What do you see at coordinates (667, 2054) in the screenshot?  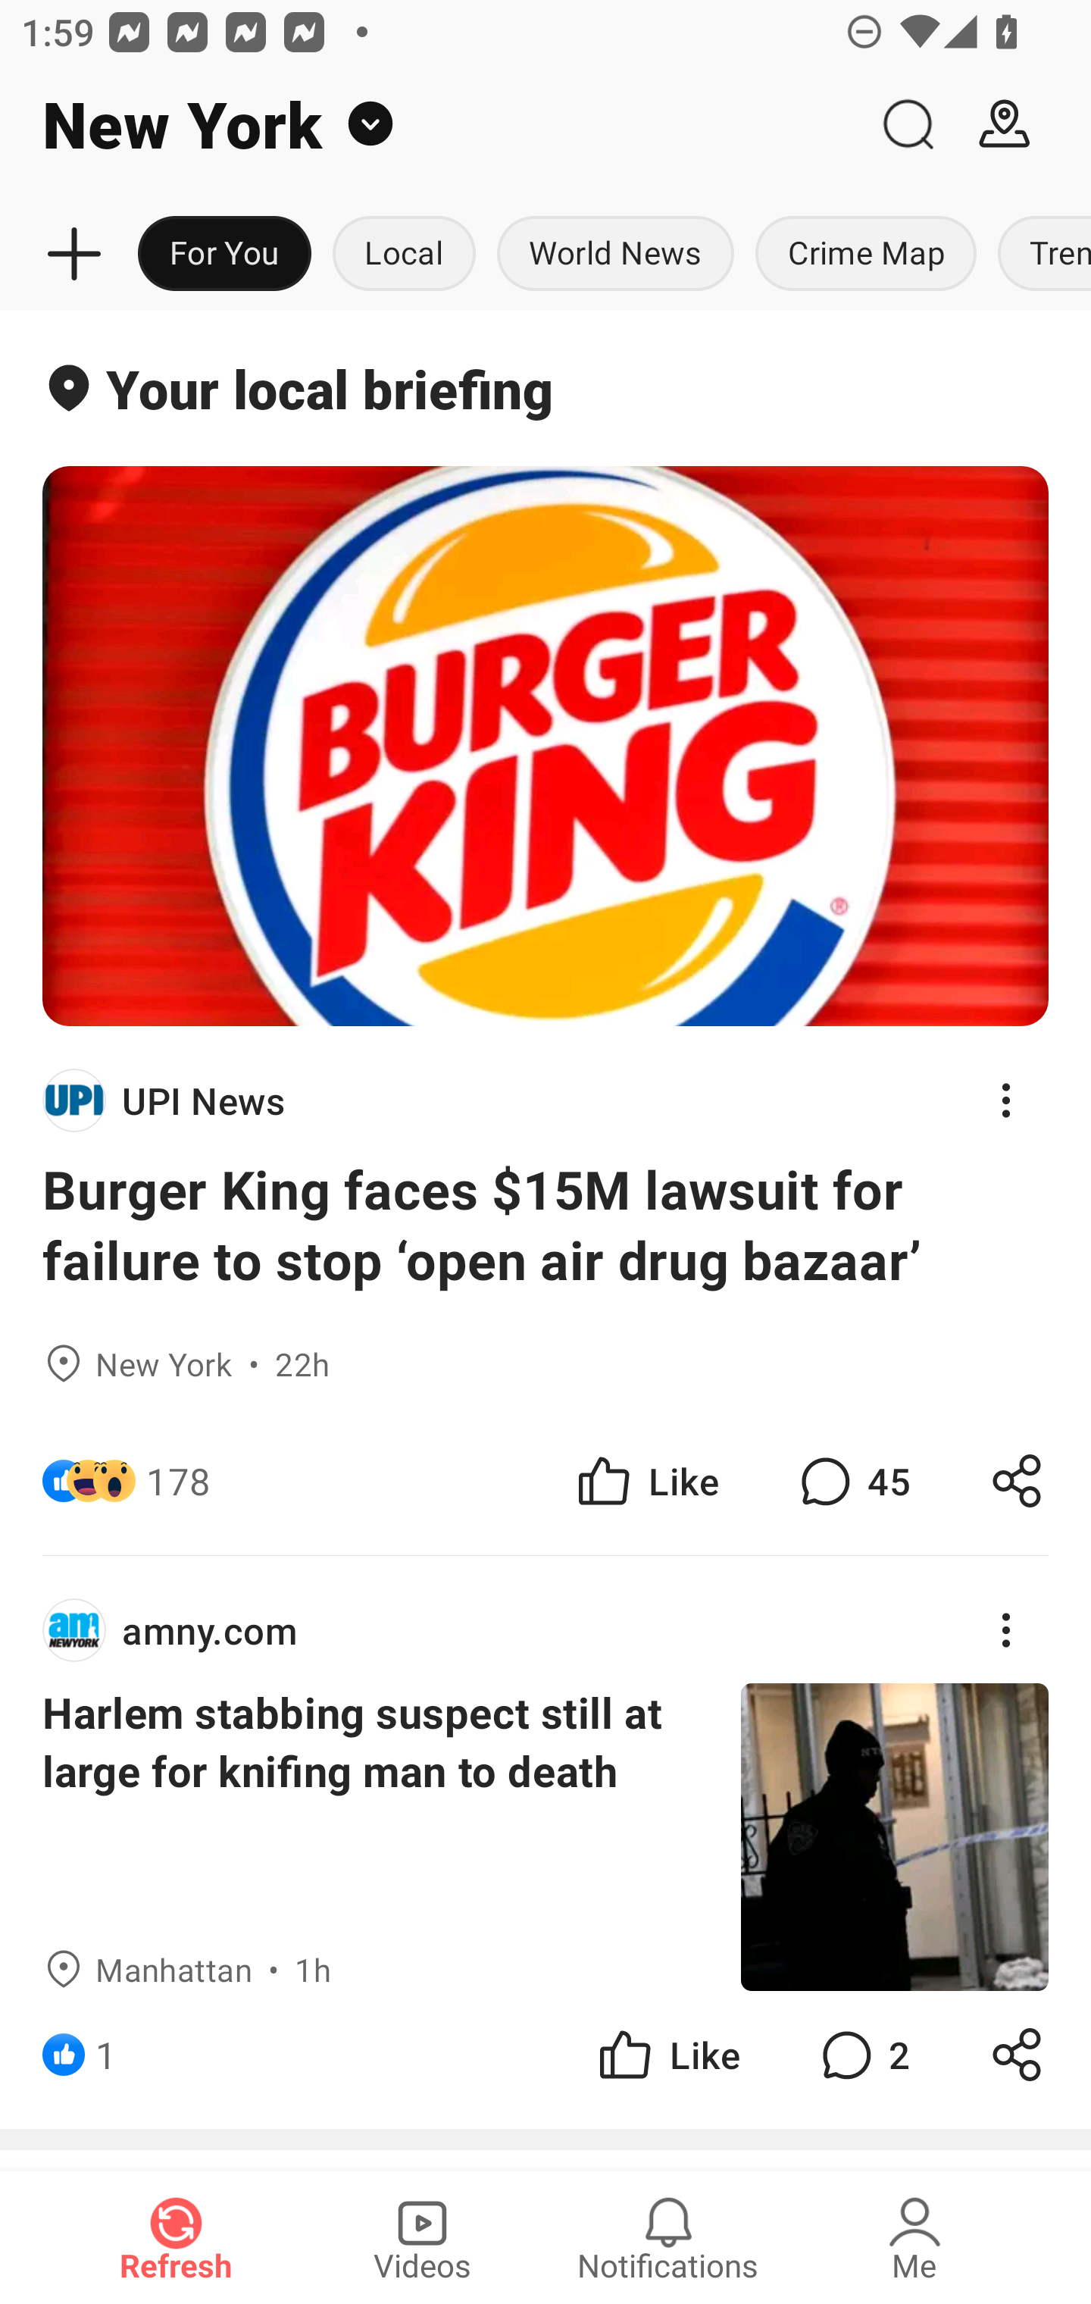 I see `Like` at bounding box center [667, 2054].